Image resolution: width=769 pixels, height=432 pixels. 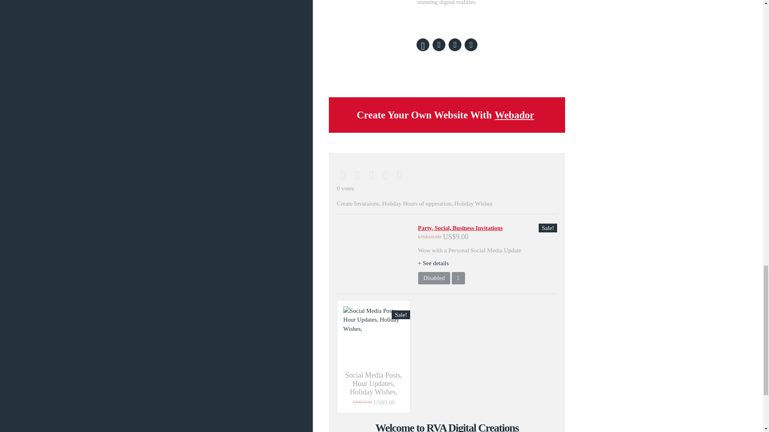 What do you see at coordinates (371, 175) in the screenshot?
I see `3 stars` at bounding box center [371, 175].